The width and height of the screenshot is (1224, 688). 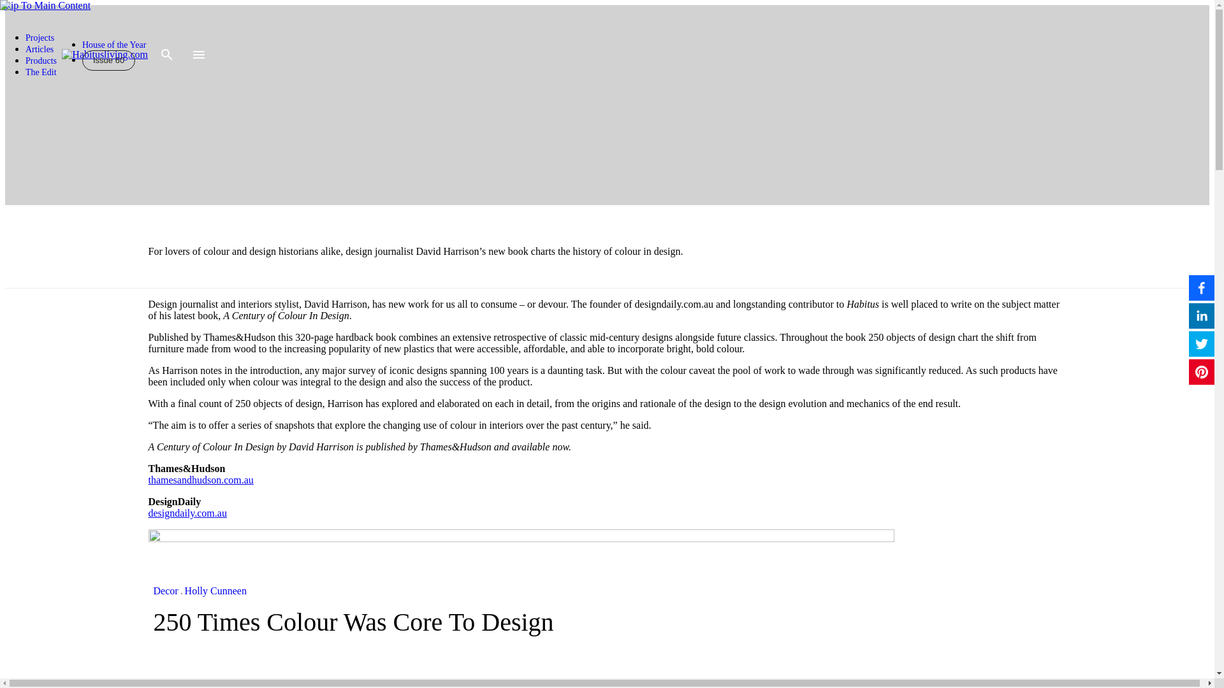 What do you see at coordinates (108, 61) in the screenshot?
I see `Issue 60` at bounding box center [108, 61].